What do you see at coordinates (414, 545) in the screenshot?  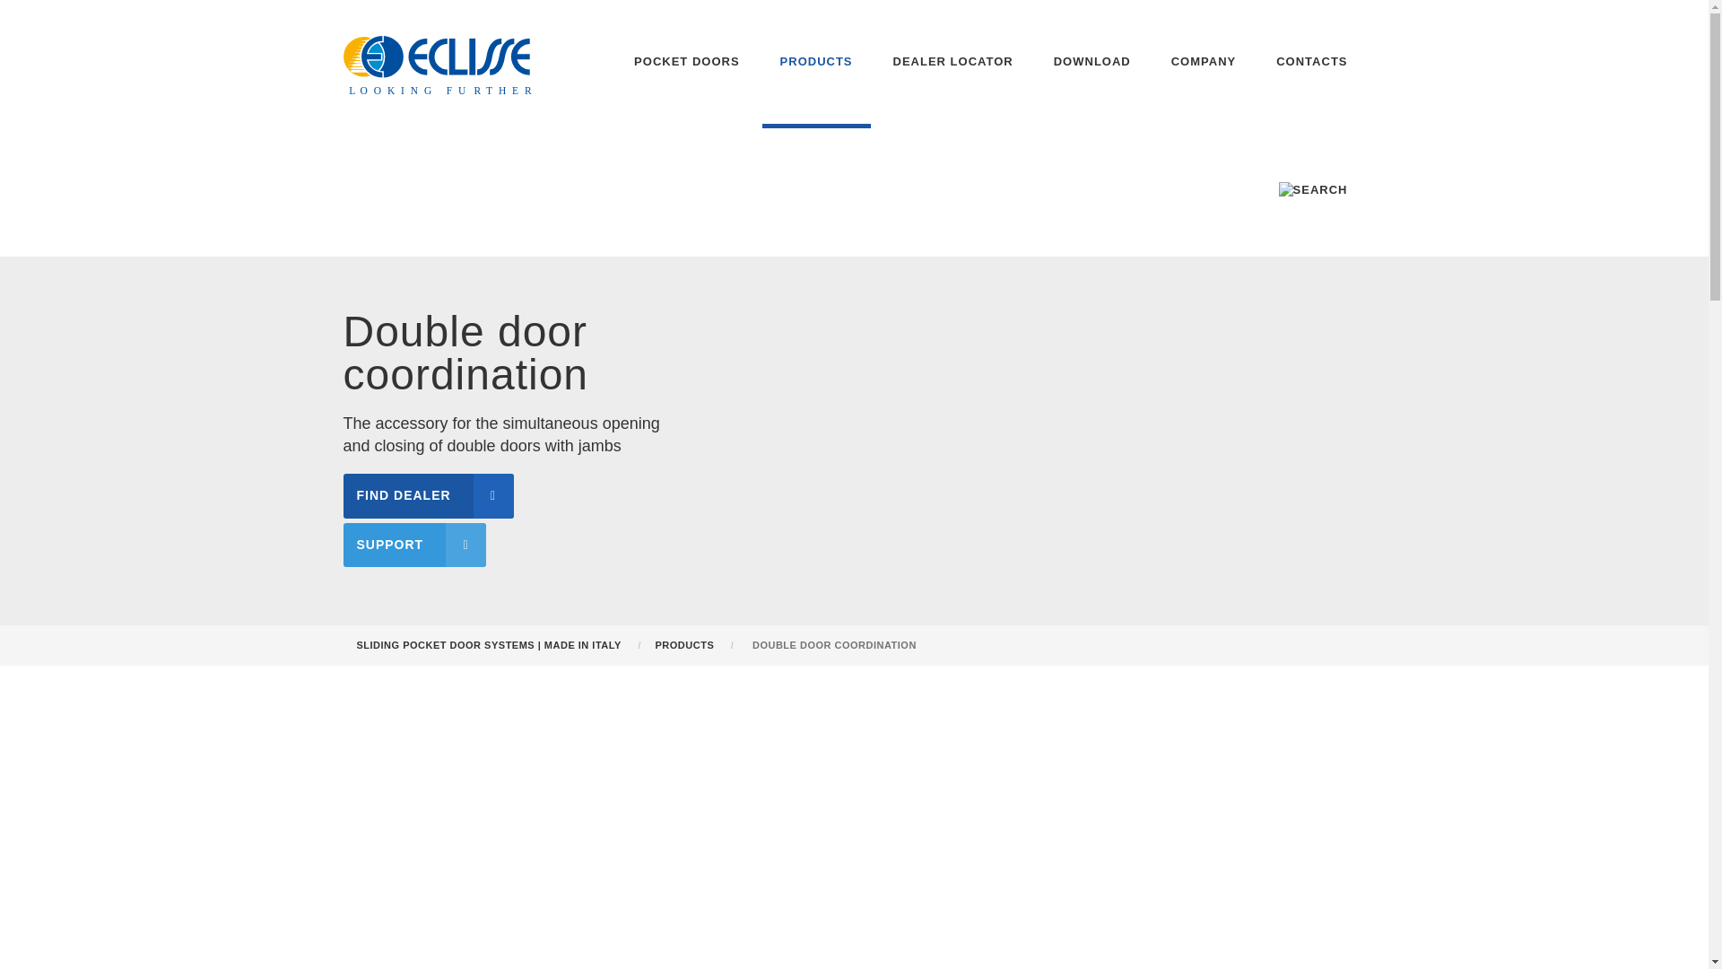 I see `SUPPORT` at bounding box center [414, 545].